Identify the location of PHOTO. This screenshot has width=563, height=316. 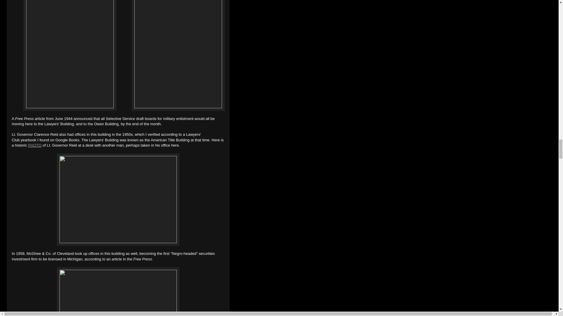
(35, 145).